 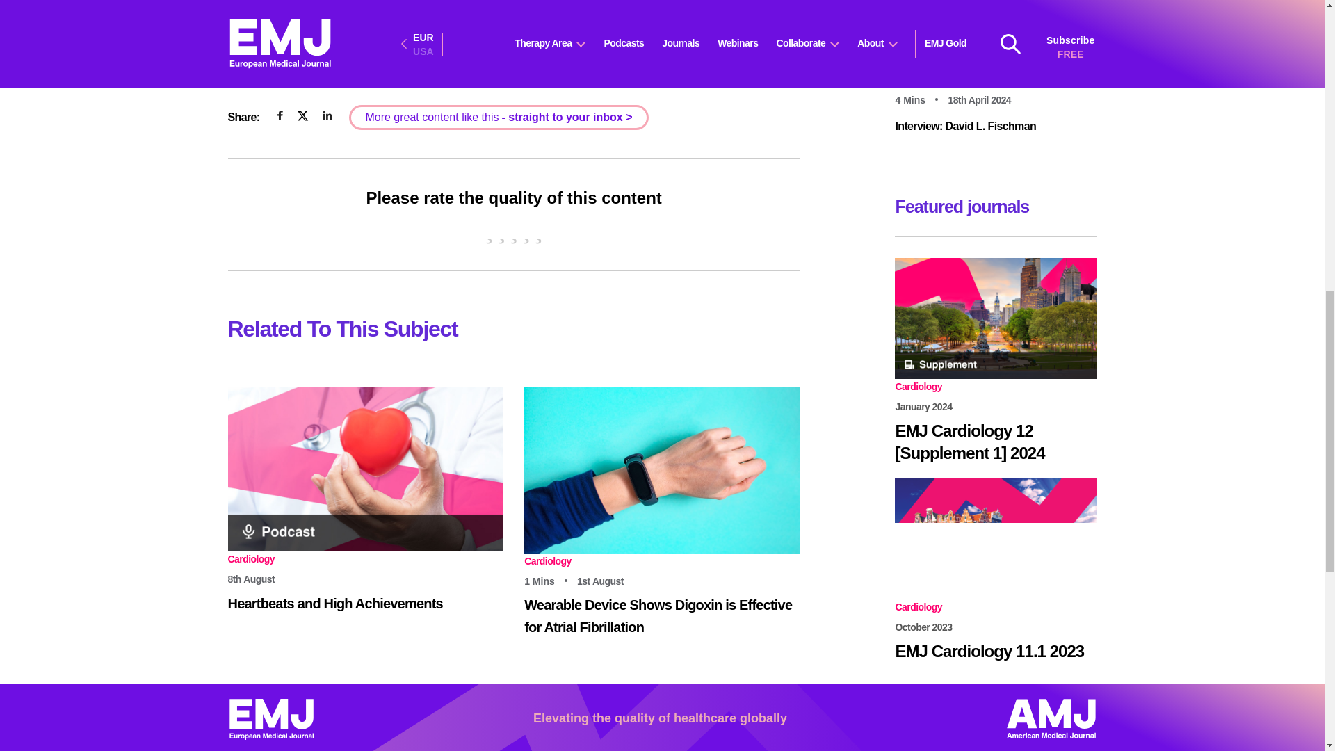 What do you see at coordinates (303, 117) in the screenshot?
I see `Share to Twitter` at bounding box center [303, 117].